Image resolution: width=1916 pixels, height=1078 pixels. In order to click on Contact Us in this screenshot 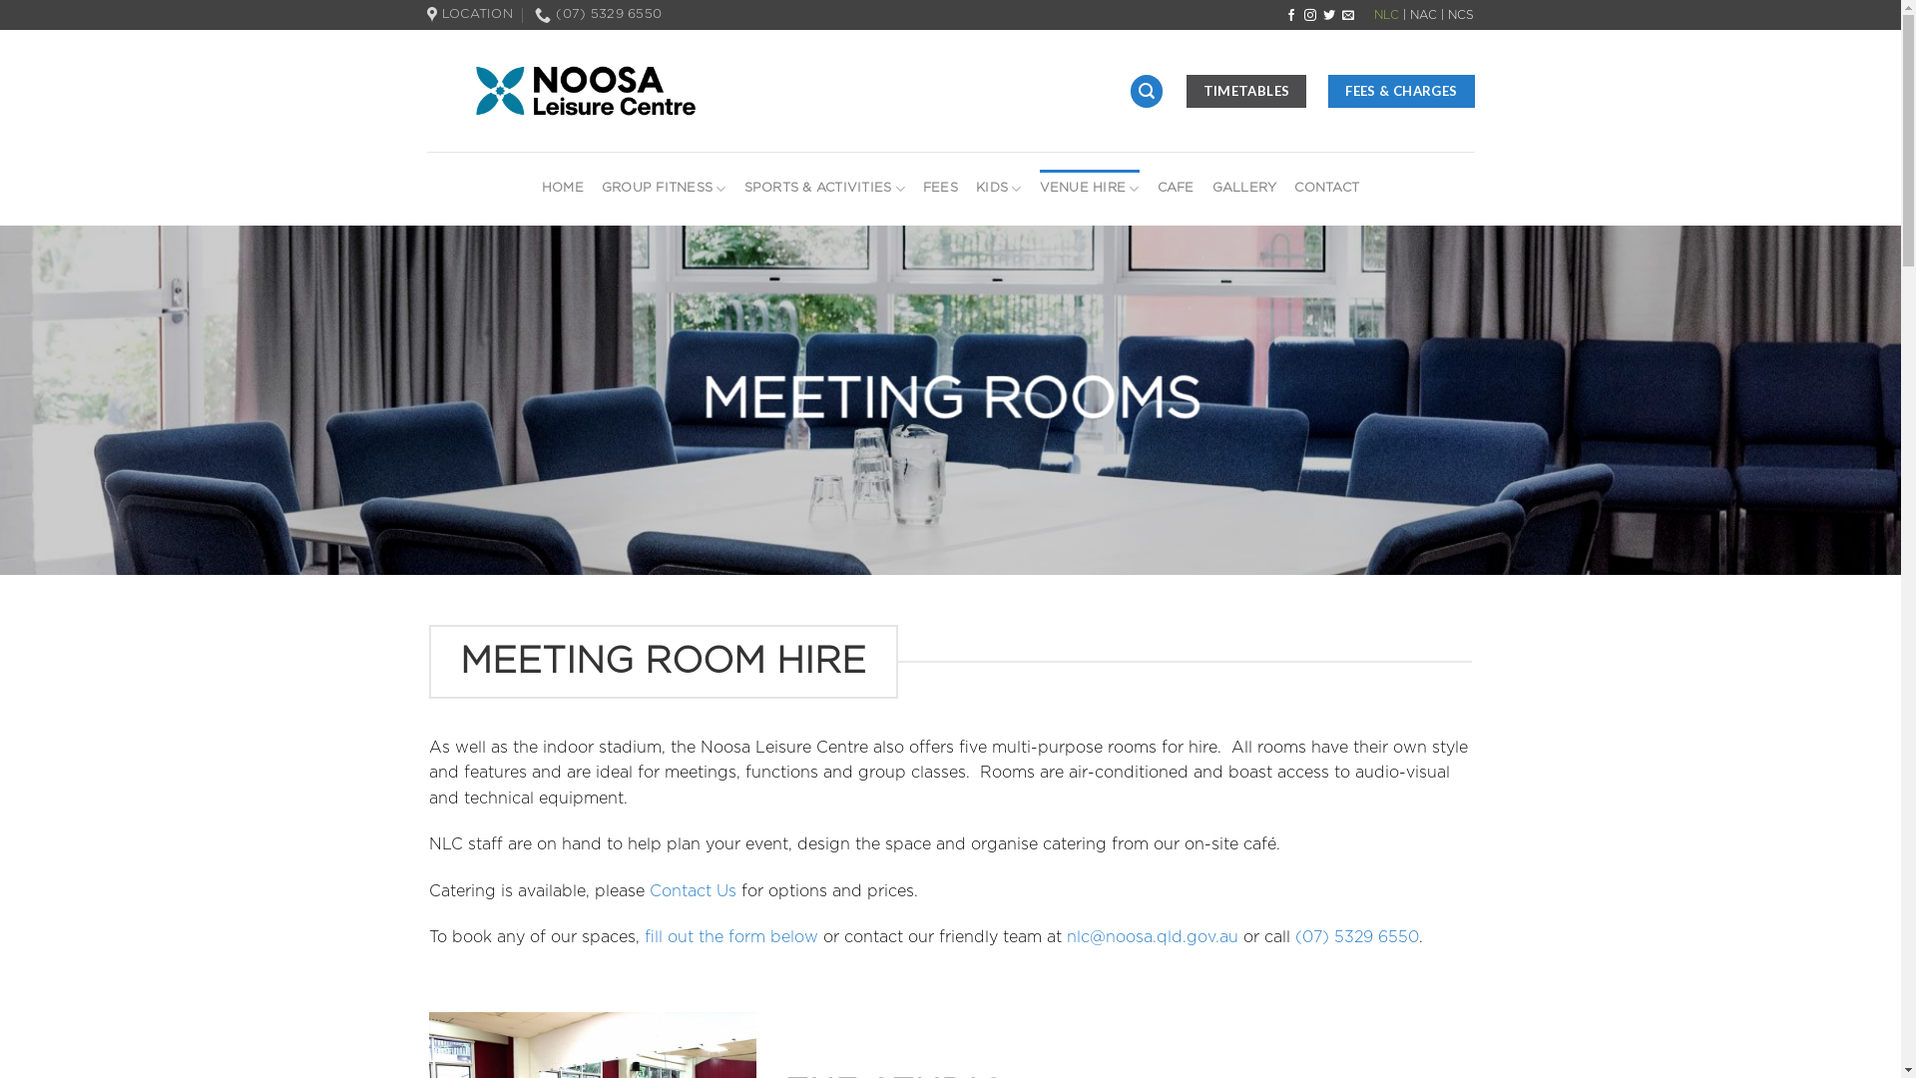, I will do `click(693, 891)`.